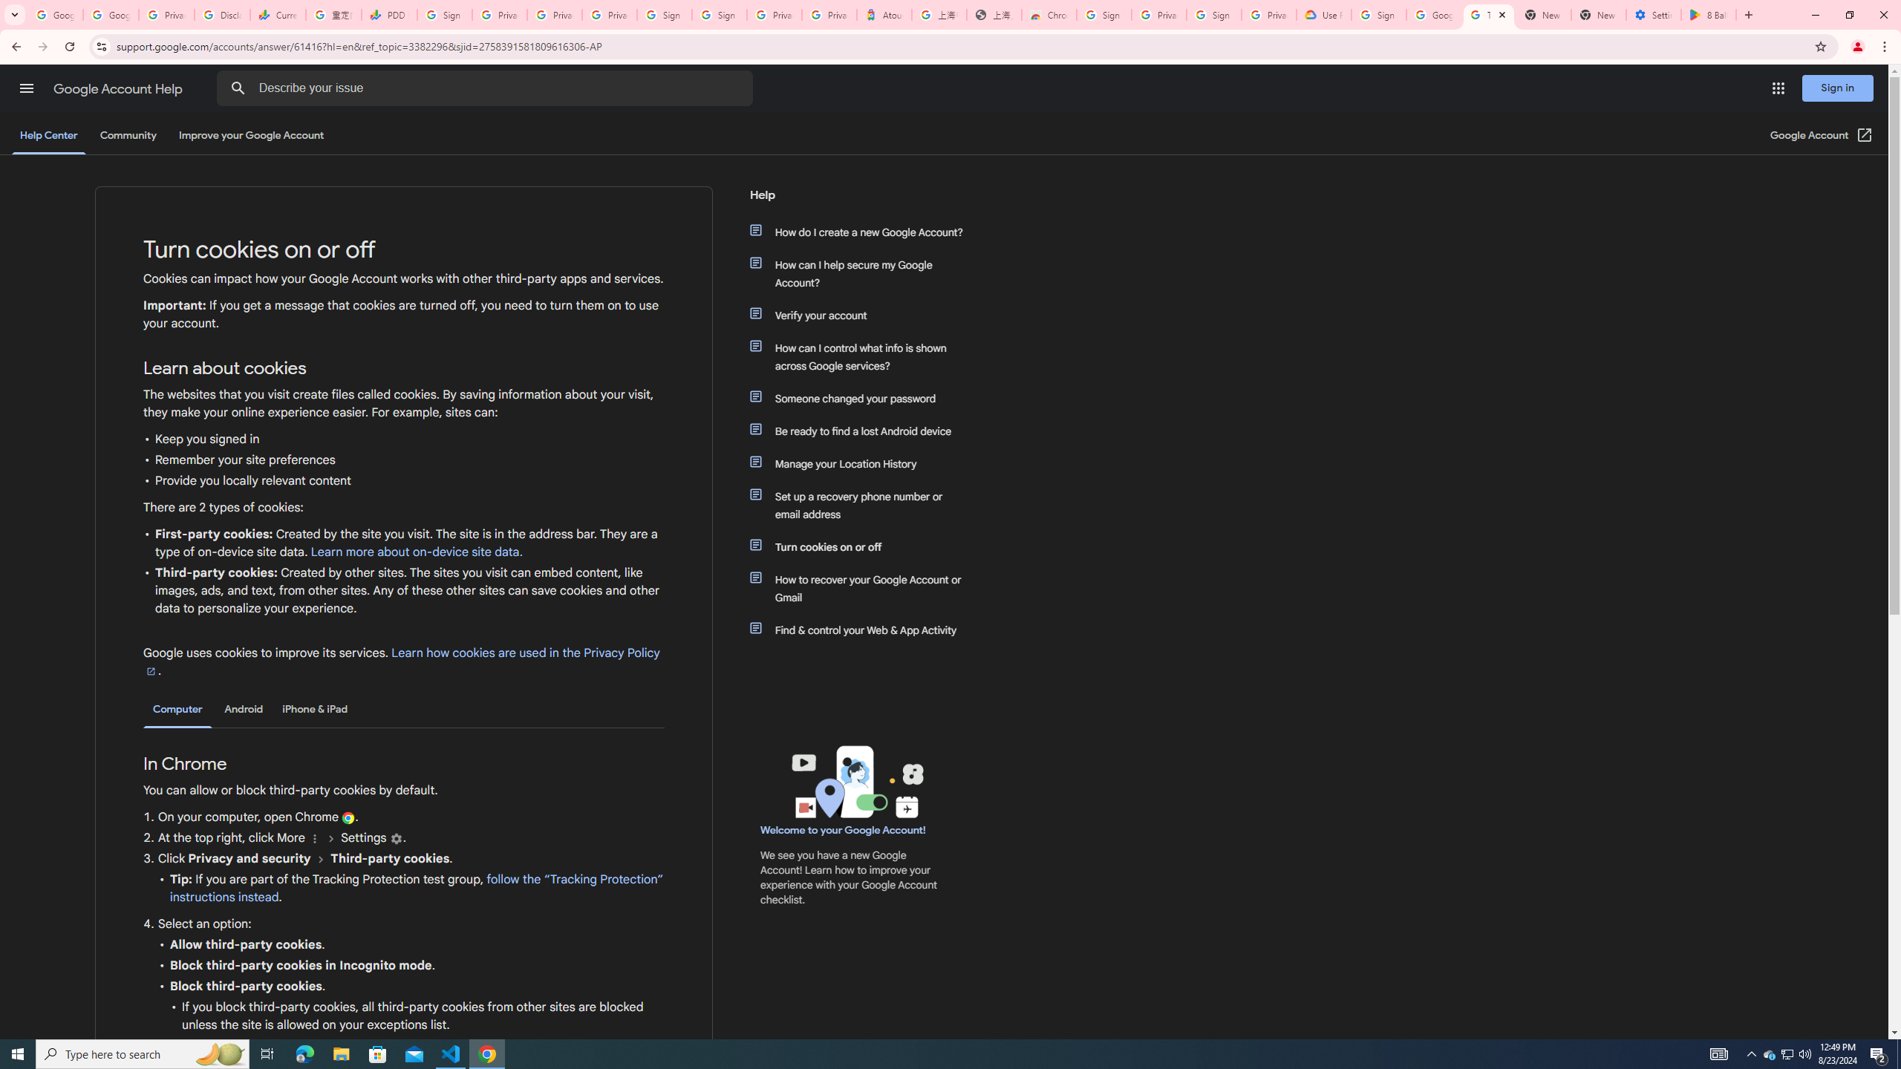 The width and height of the screenshot is (1901, 1069). What do you see at coordinates (555, 15) in the screenshot?
I see `Privacy Checkup` at bounding box center [555, 15].